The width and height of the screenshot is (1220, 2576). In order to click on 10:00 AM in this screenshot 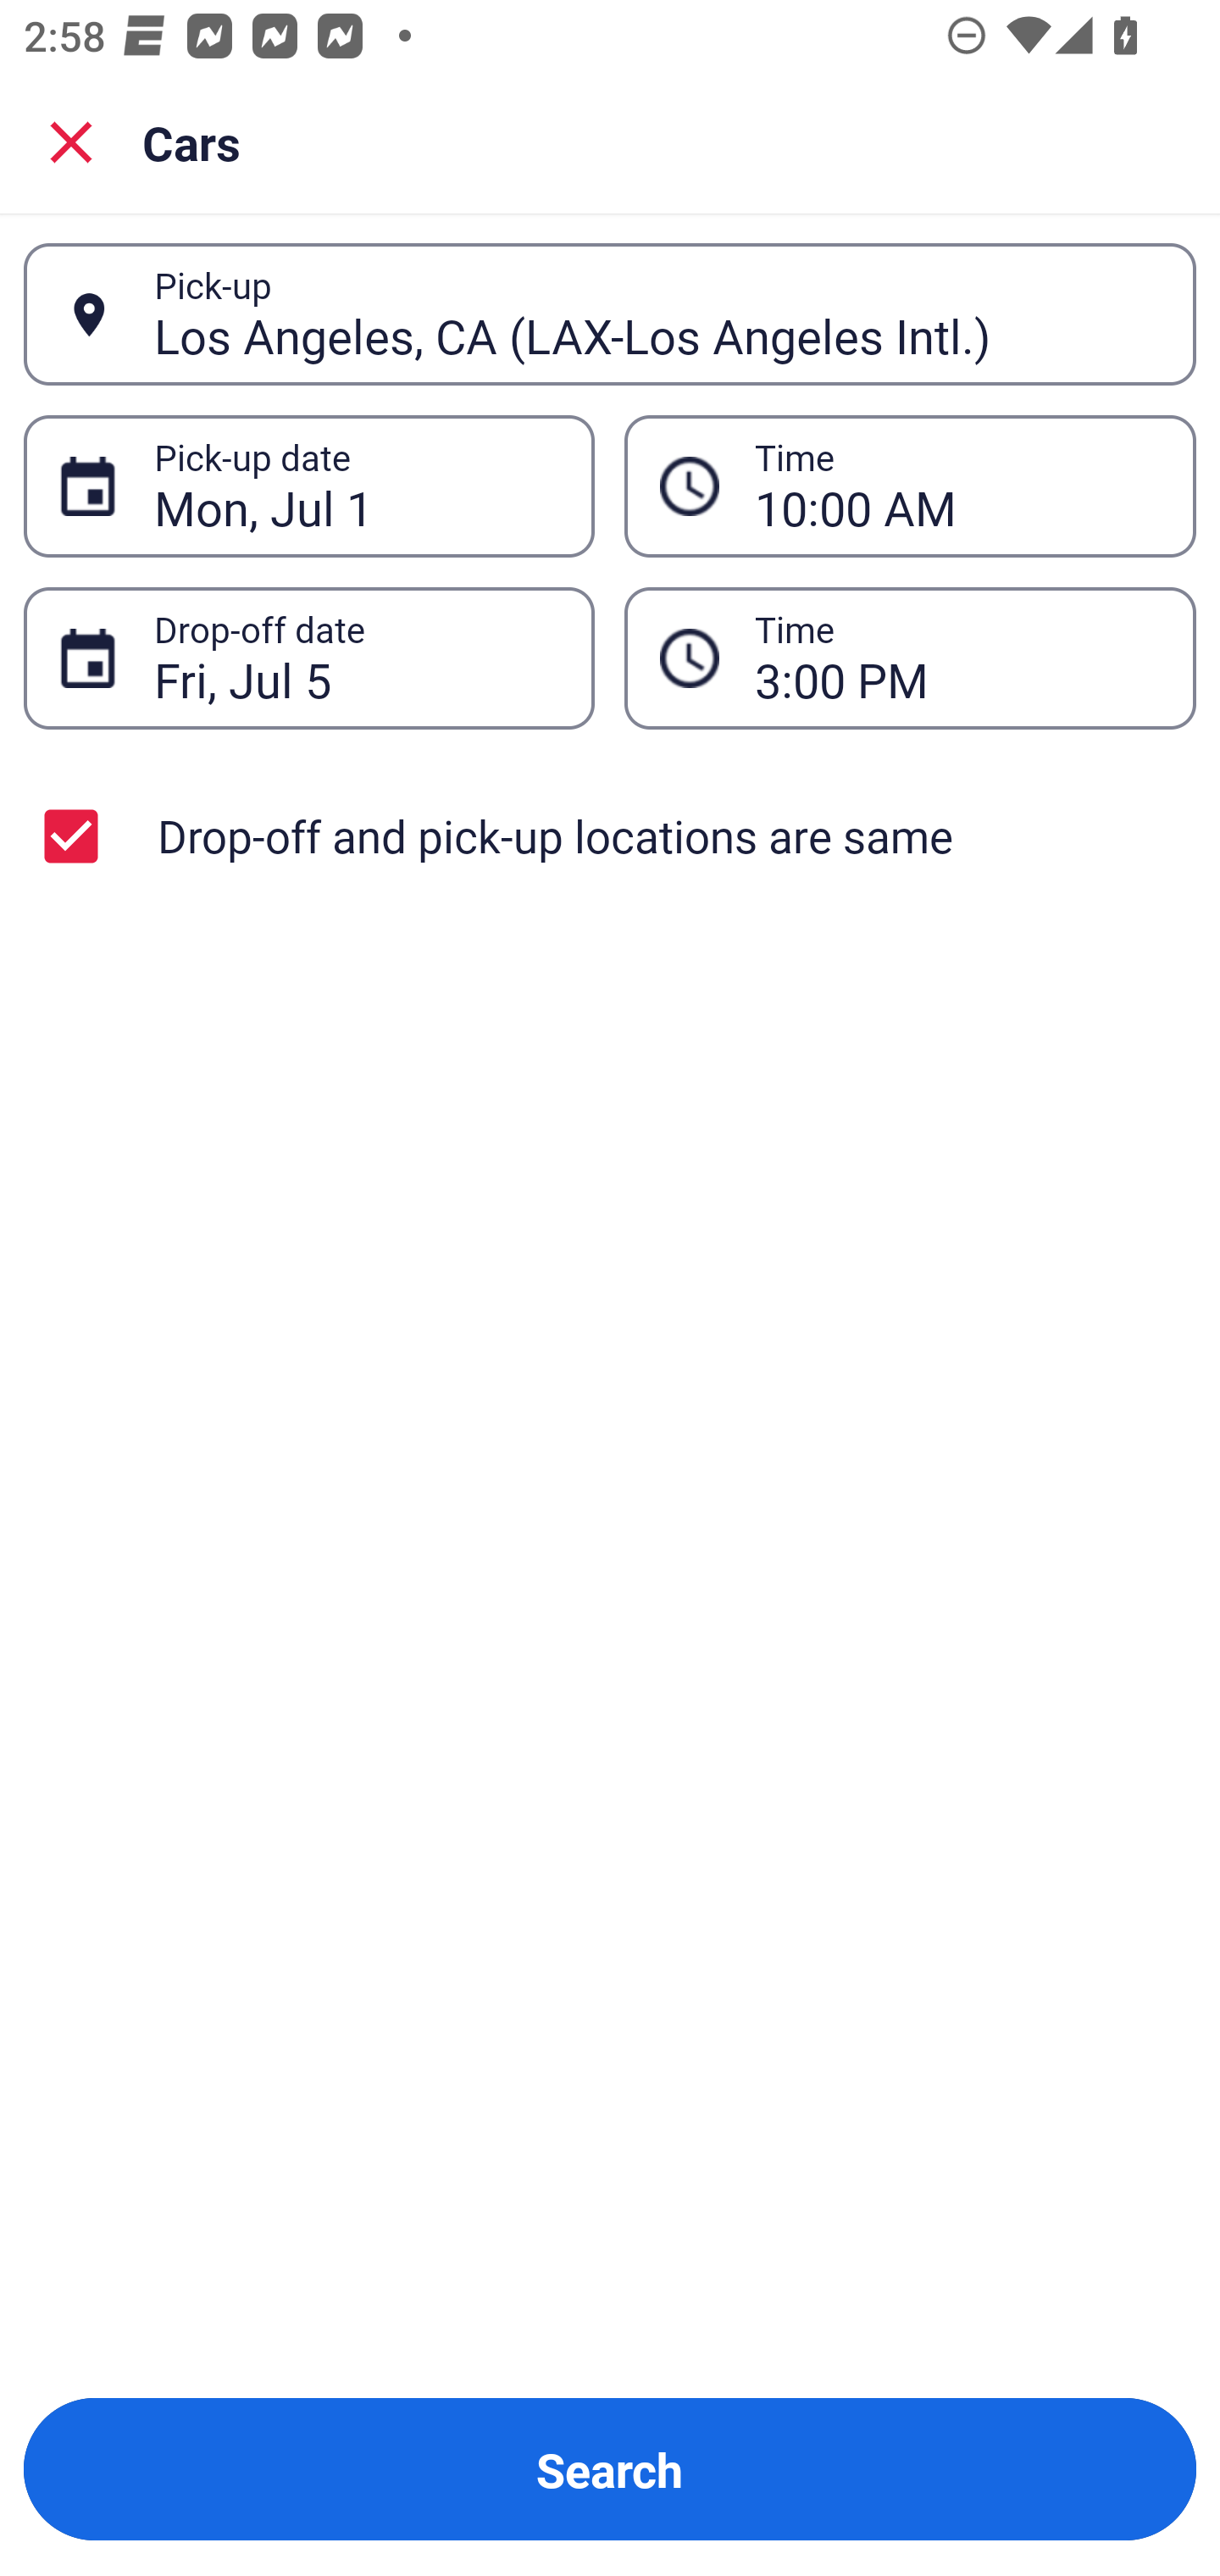, I will do `click(910, 485)`.